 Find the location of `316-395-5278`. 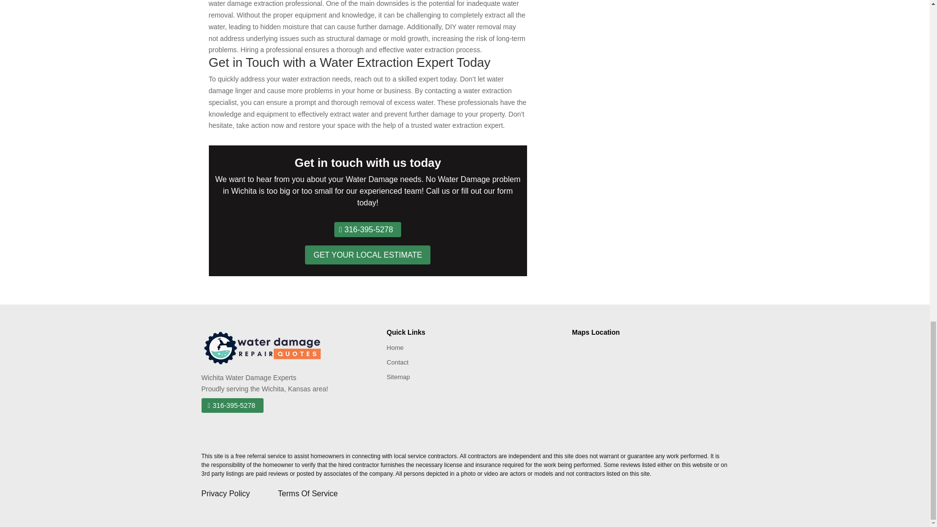

316-395-5278 is located at coordinates (367, 229).